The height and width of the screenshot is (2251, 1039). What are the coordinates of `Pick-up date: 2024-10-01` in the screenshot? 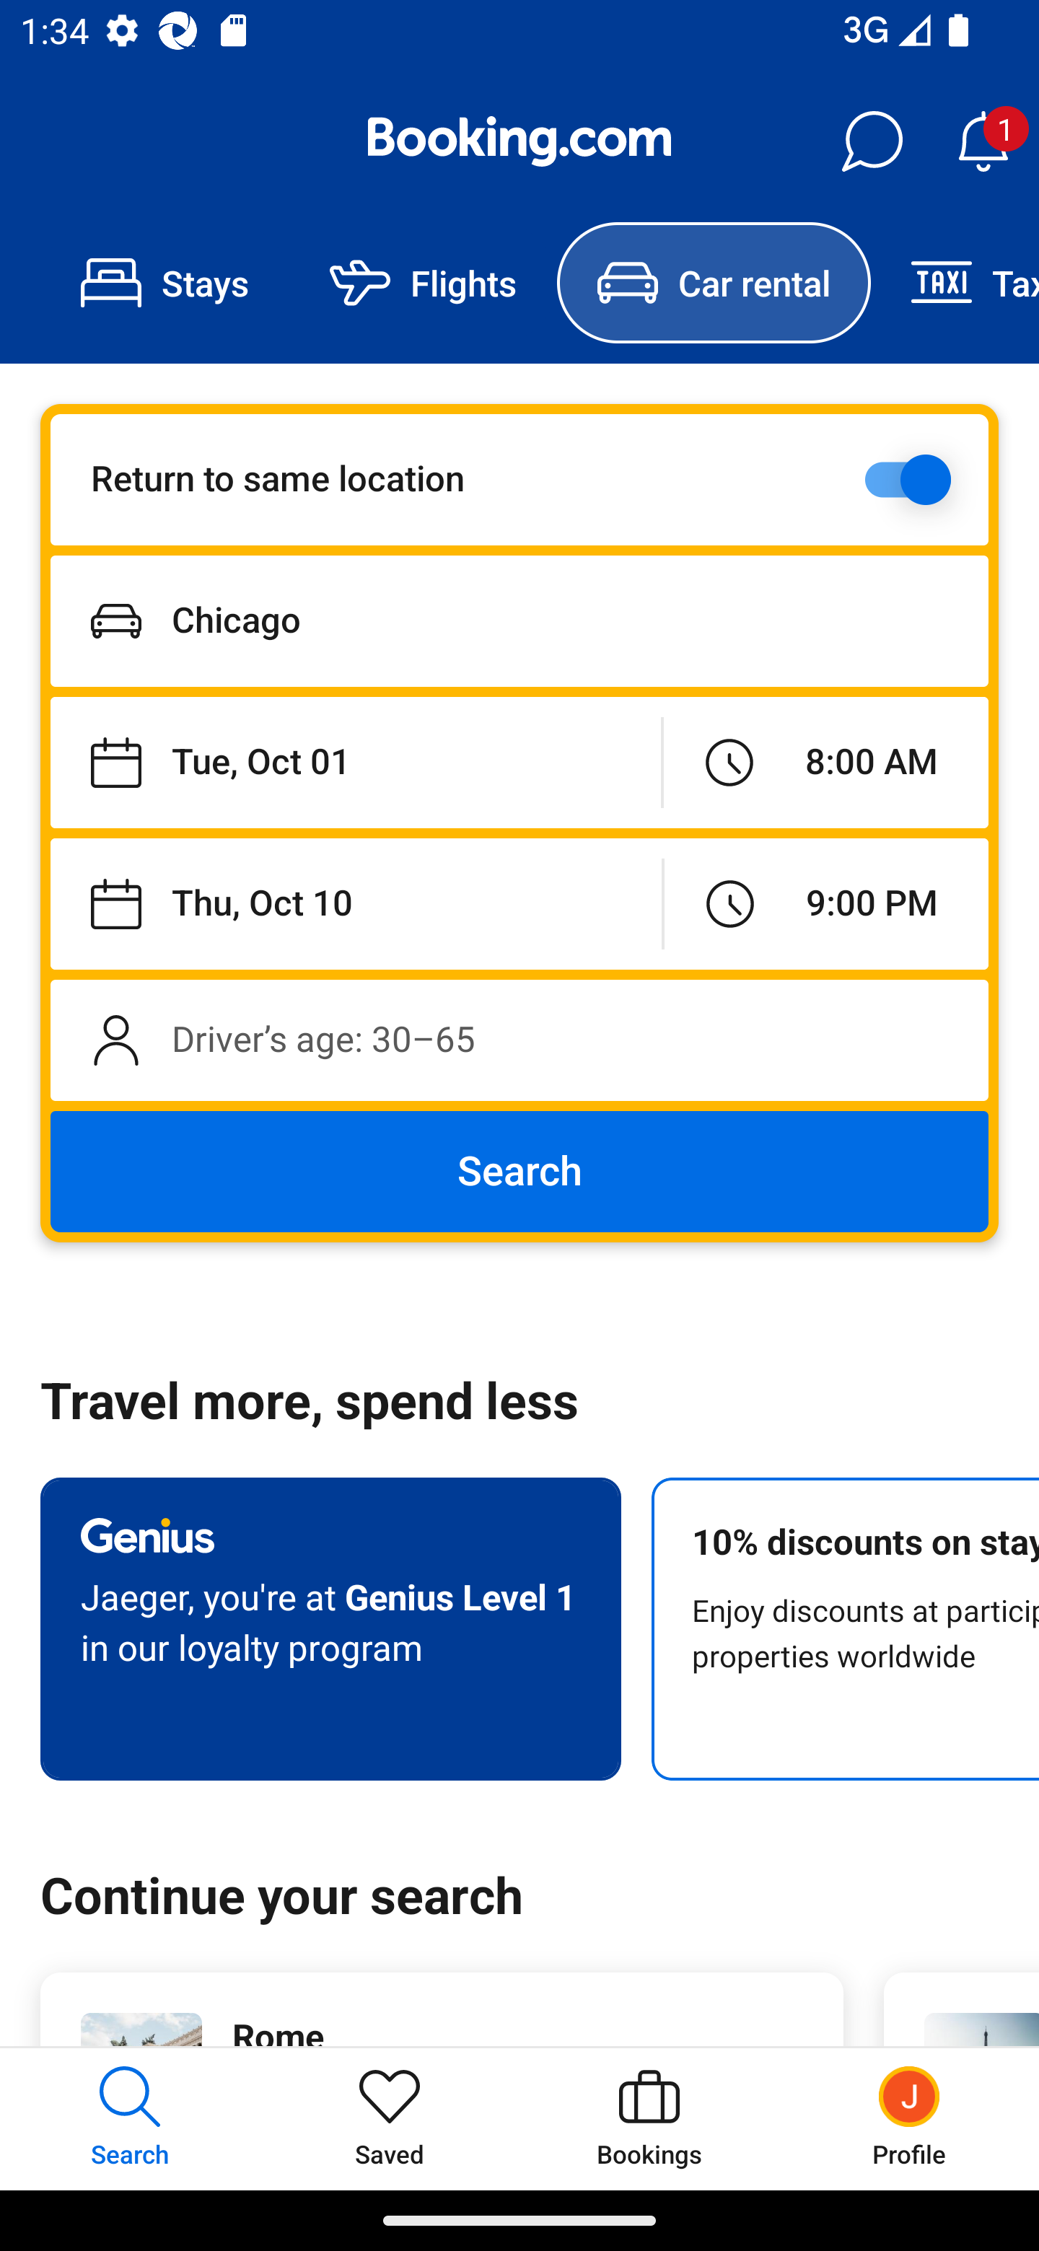 It's located at (355, 763).